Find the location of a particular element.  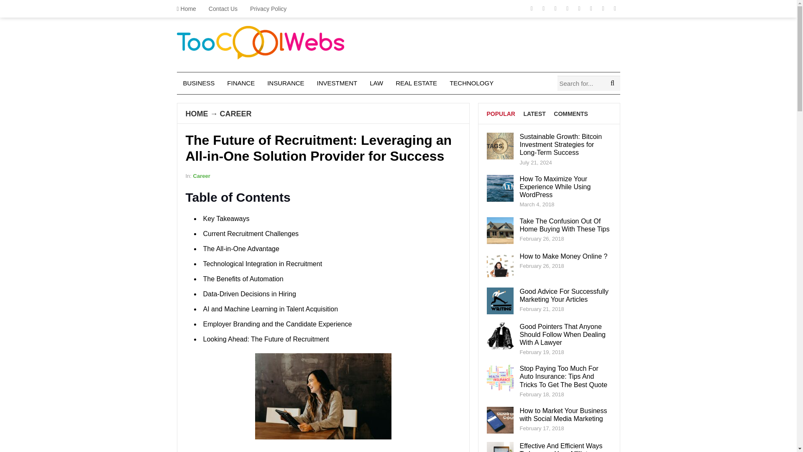

FINANCE is located at coordinates (241, 83).